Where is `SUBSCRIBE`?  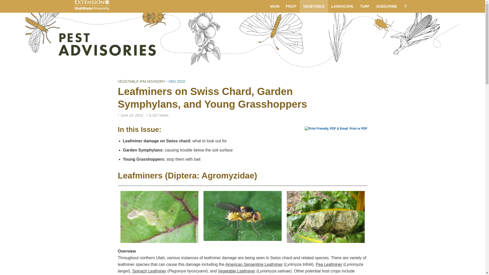 SUBSCRIBE is located at coordinates (387, 6).